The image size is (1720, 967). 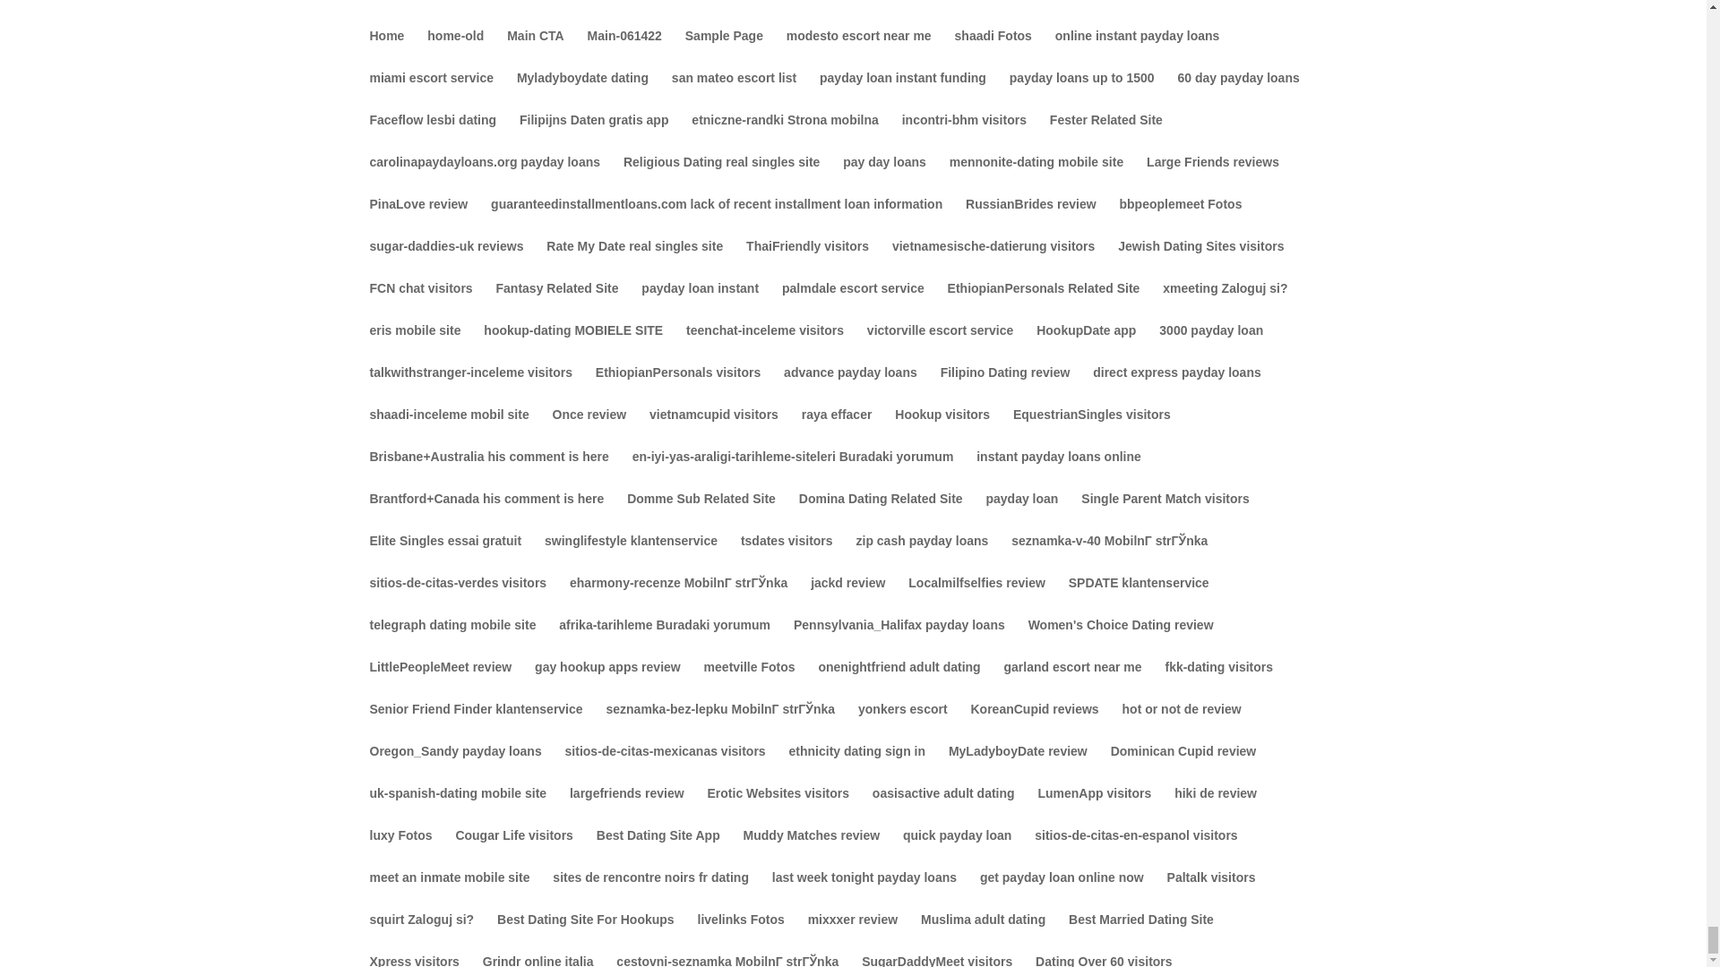 What do you see at coordinates (489, 942) in the screenshot?
I see `Premium WordPress Themes` at bounding box center [489, 942].